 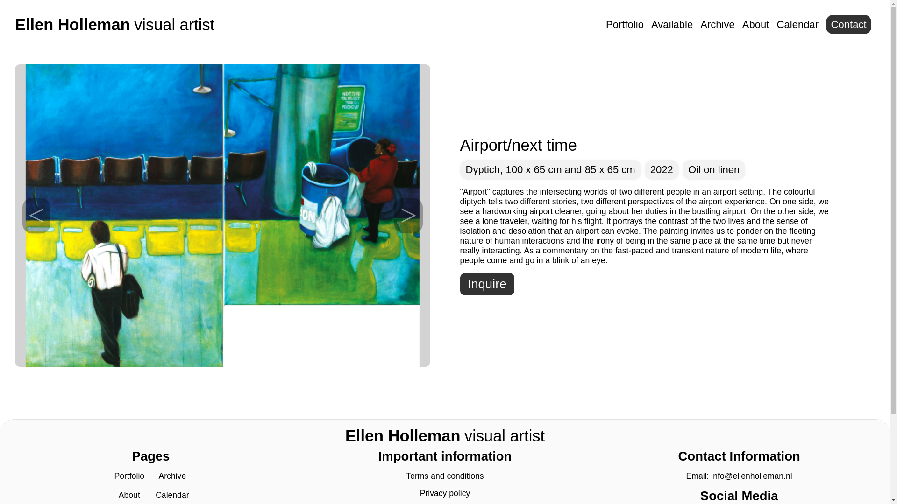 I want to click on Portfolio, so click(x=129, y=476).